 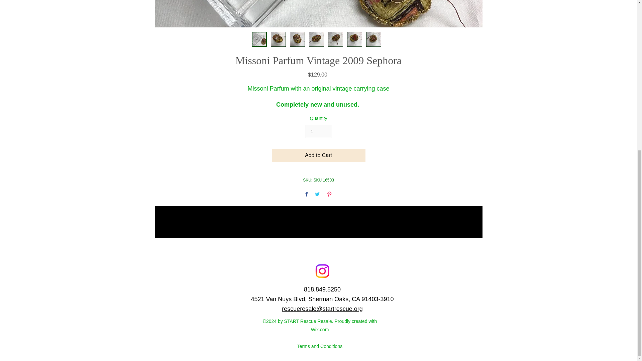 What do you see at coordinates (318, 131) in the screenshot?
I see `1` at bounding box center [318, 131].